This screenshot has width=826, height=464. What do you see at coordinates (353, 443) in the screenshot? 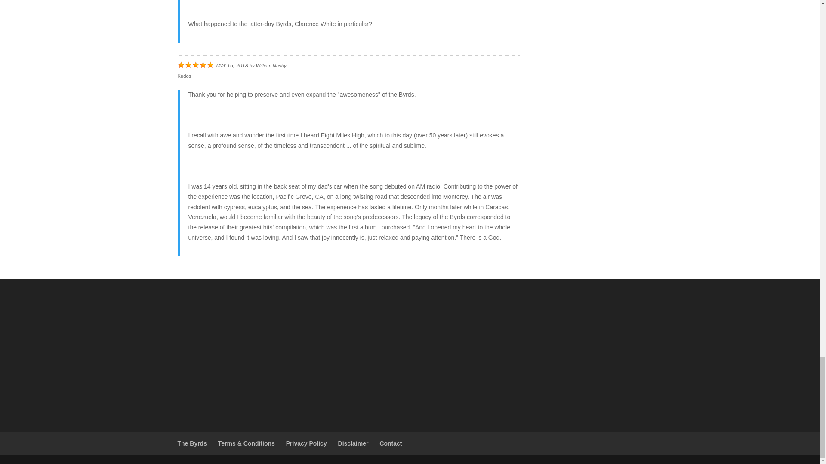
I see `Disclaimer` at bounding box center [353, 443].